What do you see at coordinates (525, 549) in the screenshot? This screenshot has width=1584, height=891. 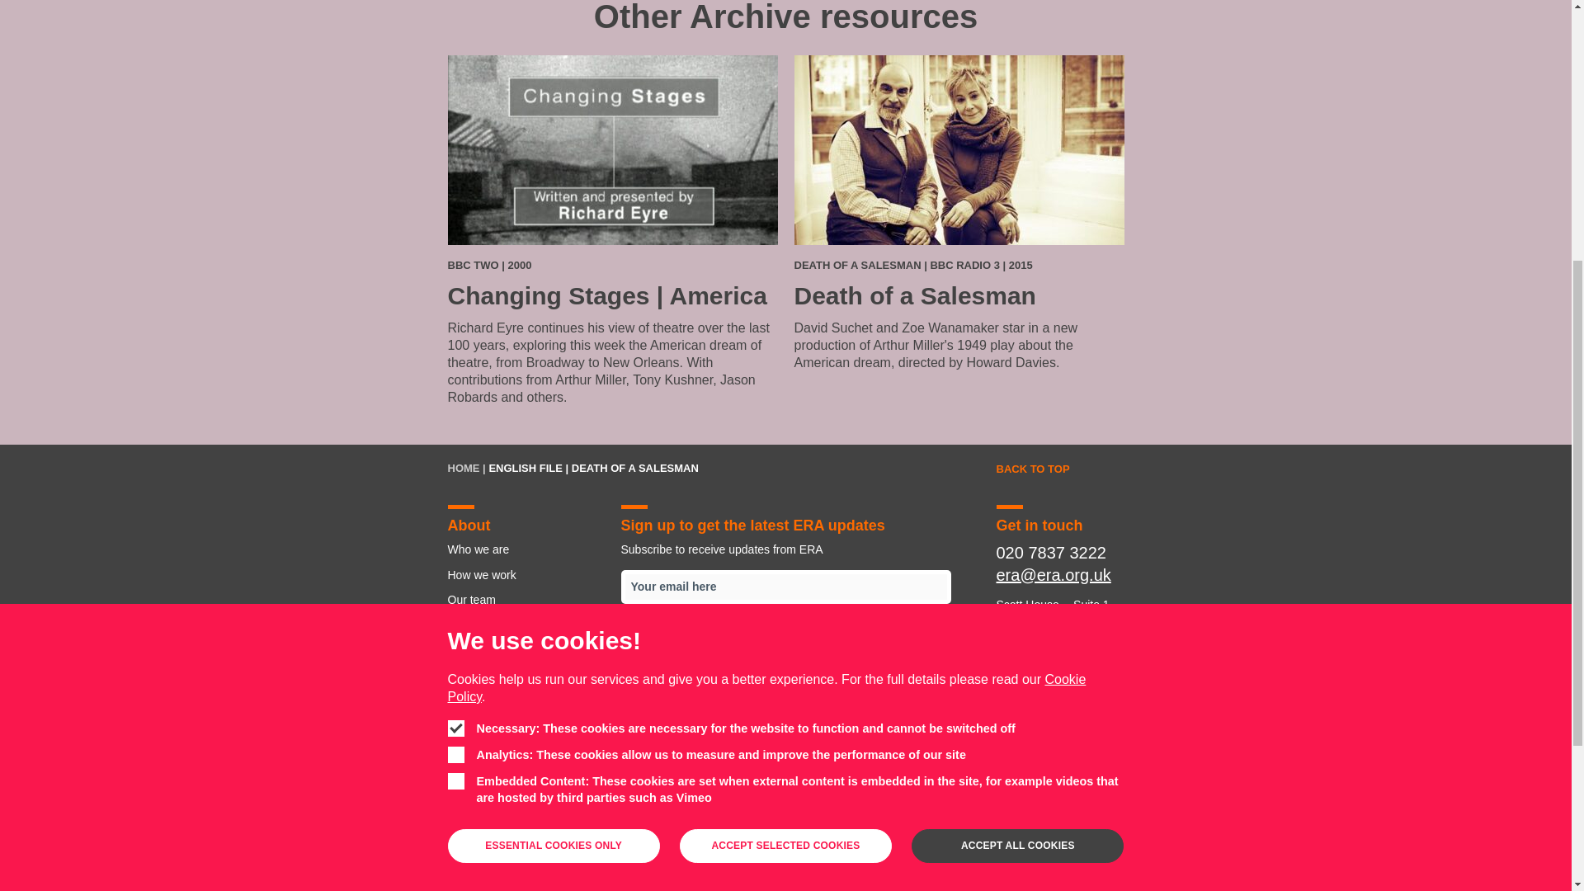 I see `Who we are` at bounding box center [525, 549].